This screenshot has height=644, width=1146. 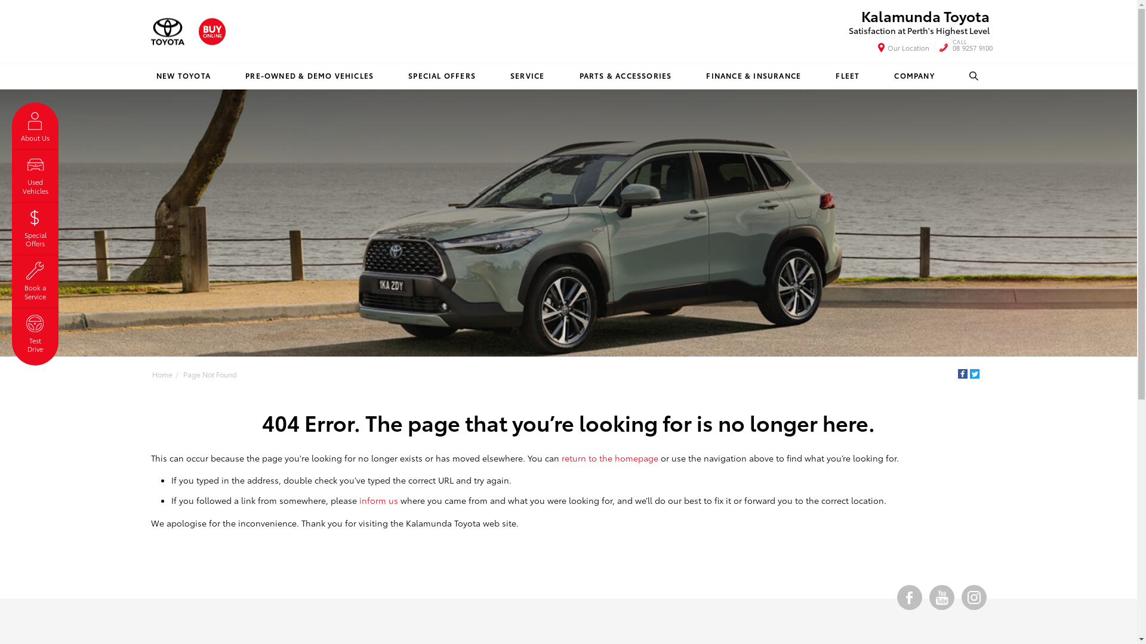 What do you see at coordinates (35, 174) in the screenshot?
I see `Used Vehicles` at bounding box center [35, 174].